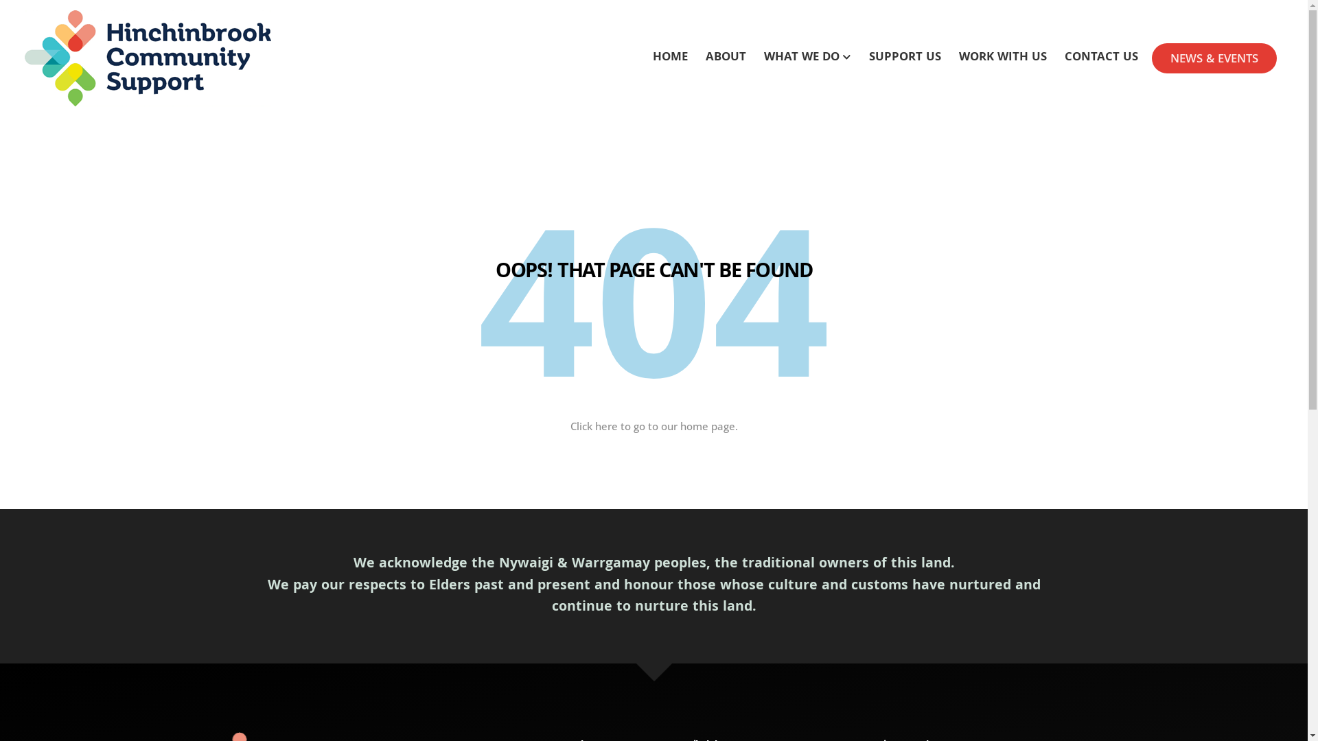 The image size is (1318, 741). I want to click on SUPPORT US, so click(905, 59).